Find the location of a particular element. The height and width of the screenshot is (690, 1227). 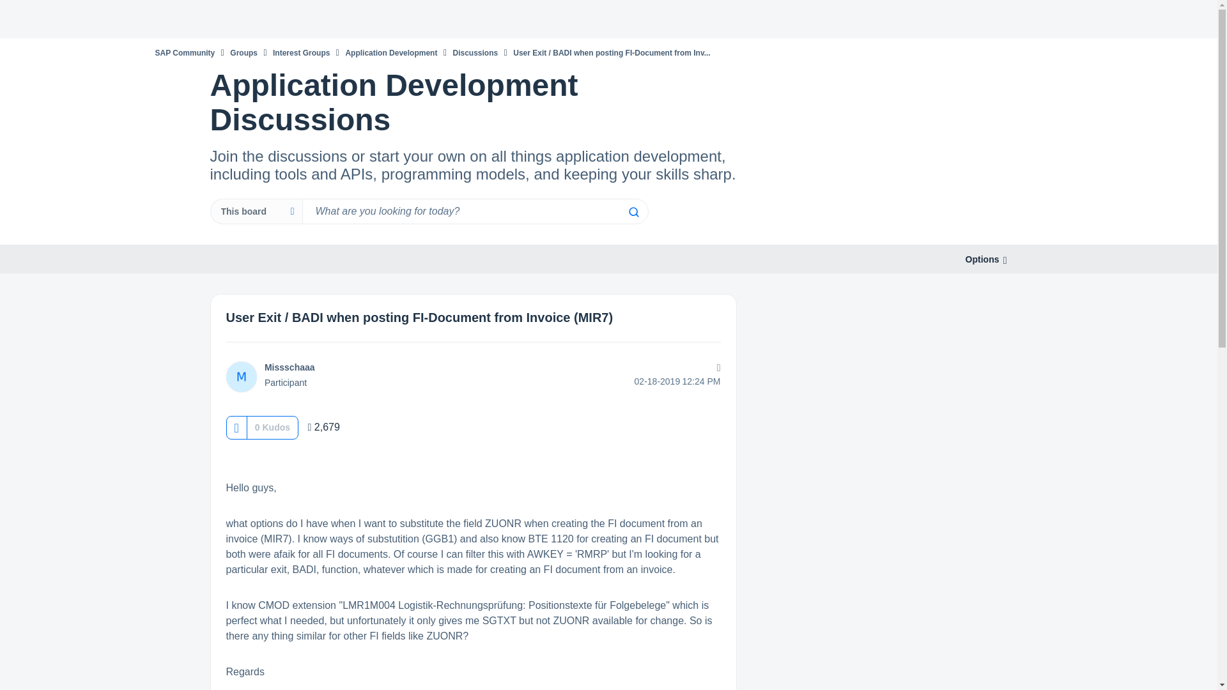

Search is located at coordinates (633, 212).